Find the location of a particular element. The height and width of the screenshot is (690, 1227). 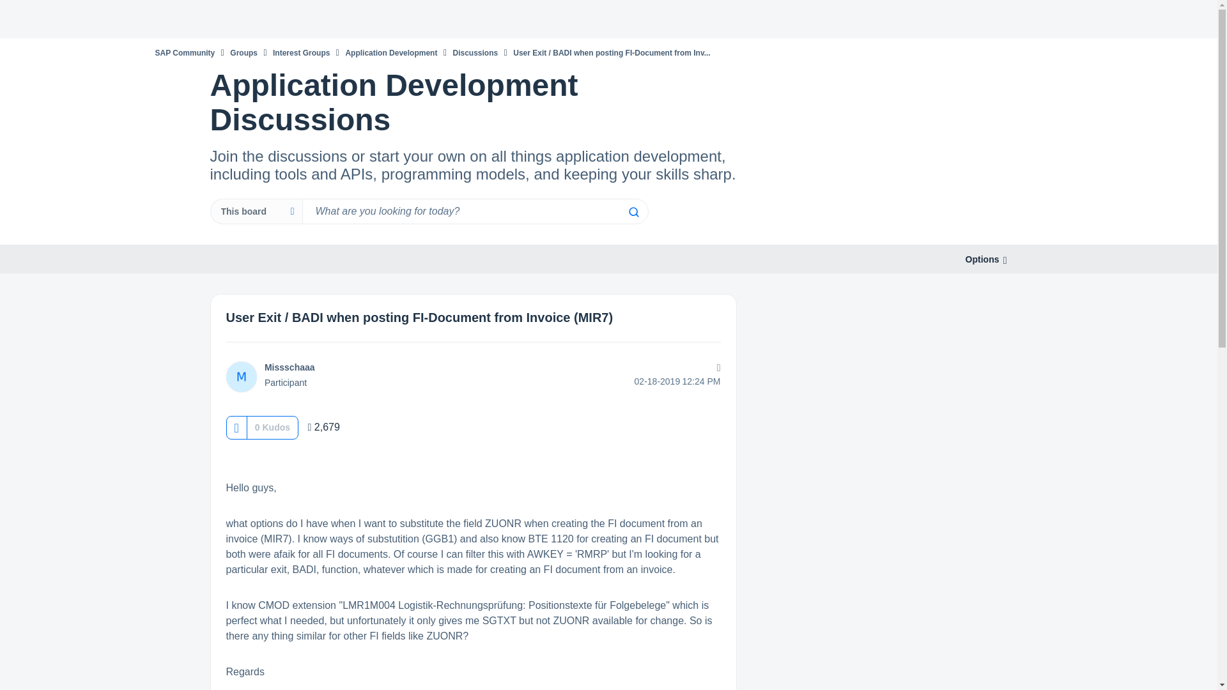

Search is located at coordinates (633, 212).